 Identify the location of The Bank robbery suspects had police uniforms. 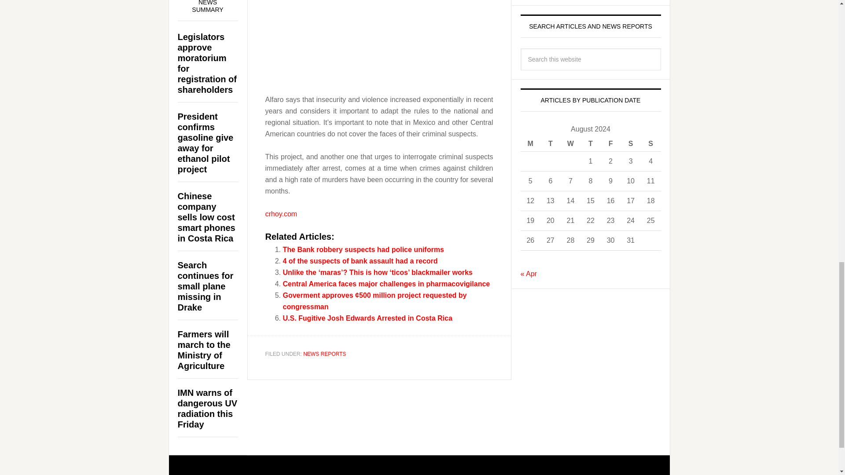
(363, 249).